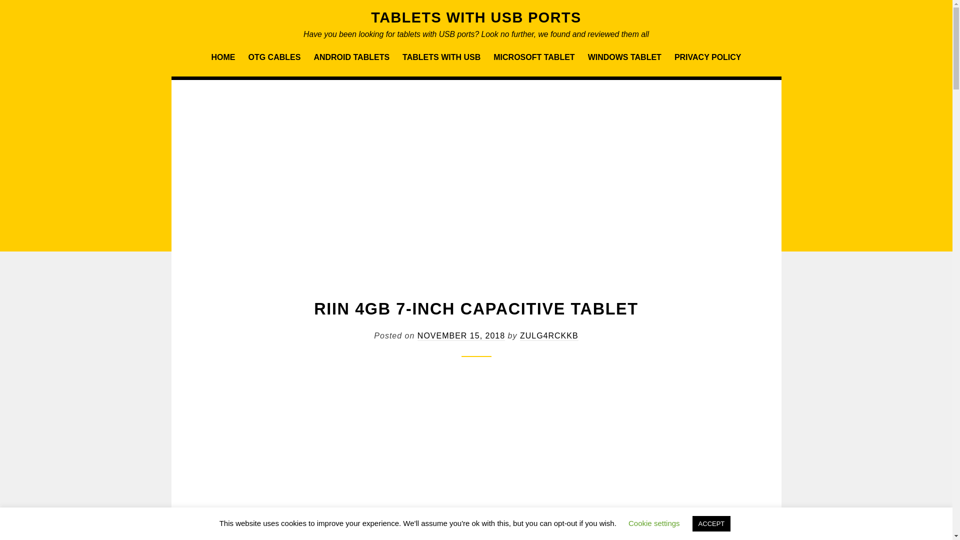 This screenshot has width=960, height=540. Describe the element at coordinates (708, 57) in the screenshot. I see `PRIVACY POLICY` at that location.